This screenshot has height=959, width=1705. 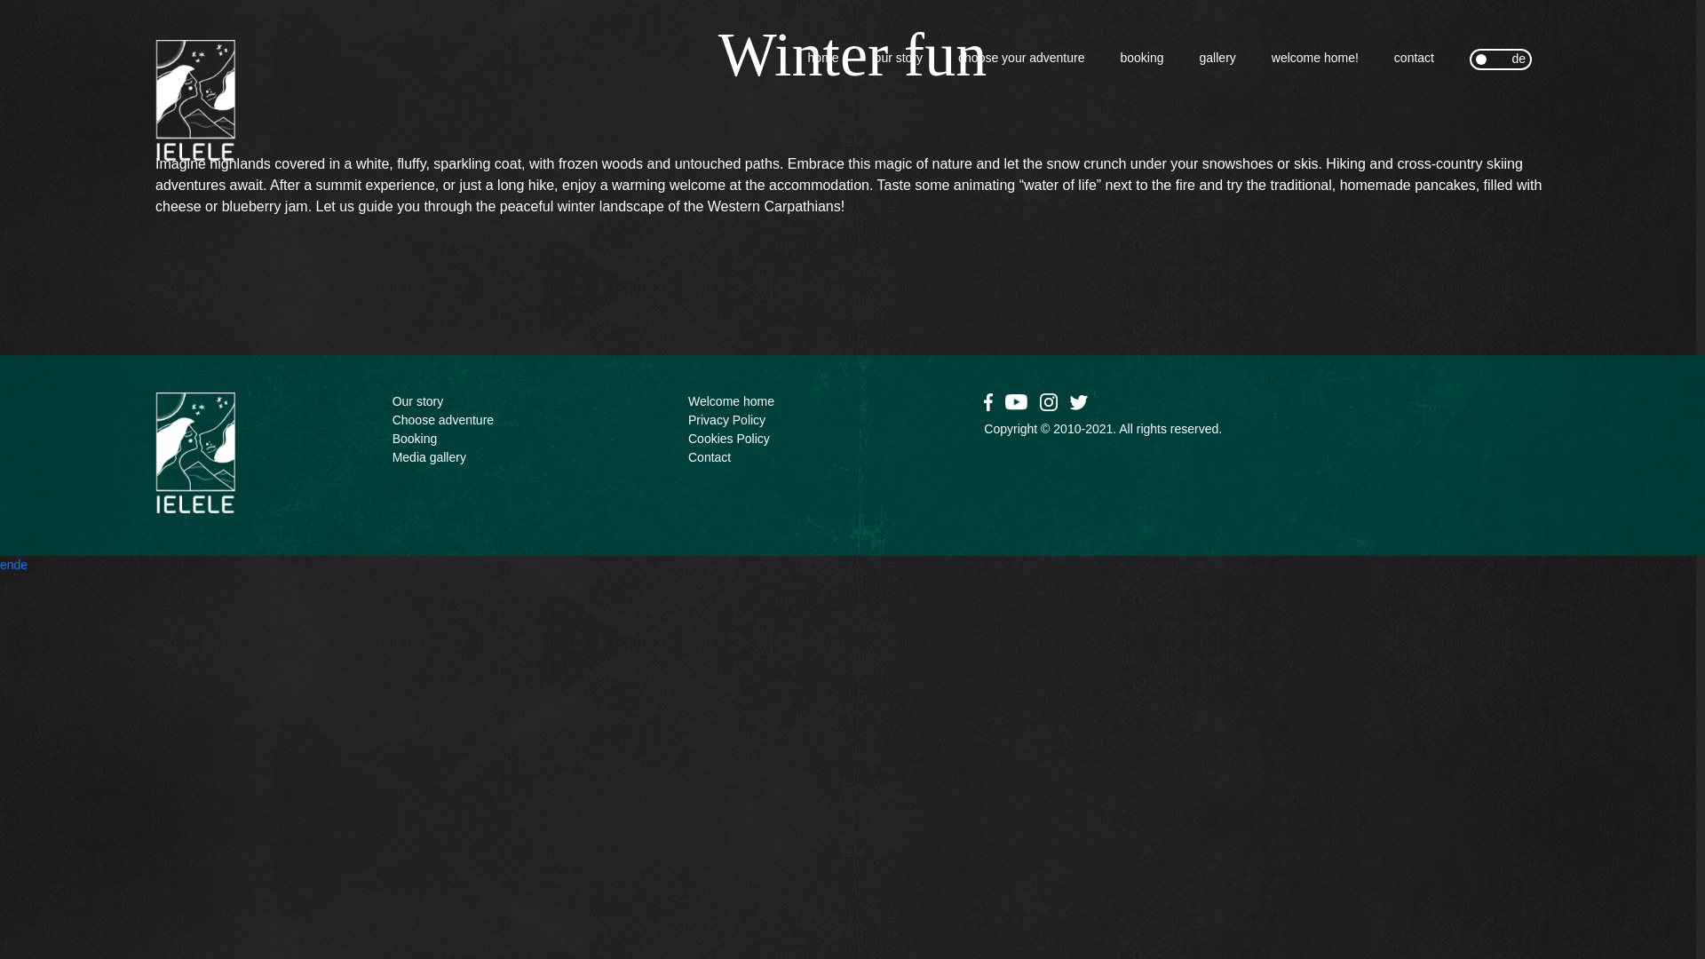 What do you see at coordinates (726, 420) in the screenshot?
I see `Privacy Policy` at bounding box center [726, 420].